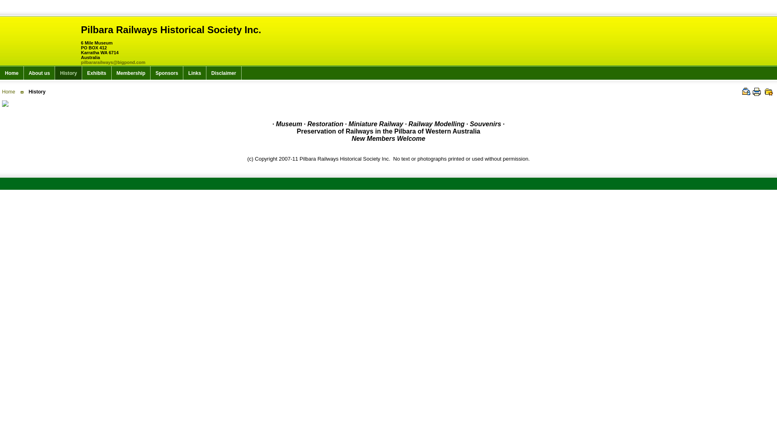  Describe the element at coordinates (769, 92) in the screenshot. I see `Add to Favorite` at that location.